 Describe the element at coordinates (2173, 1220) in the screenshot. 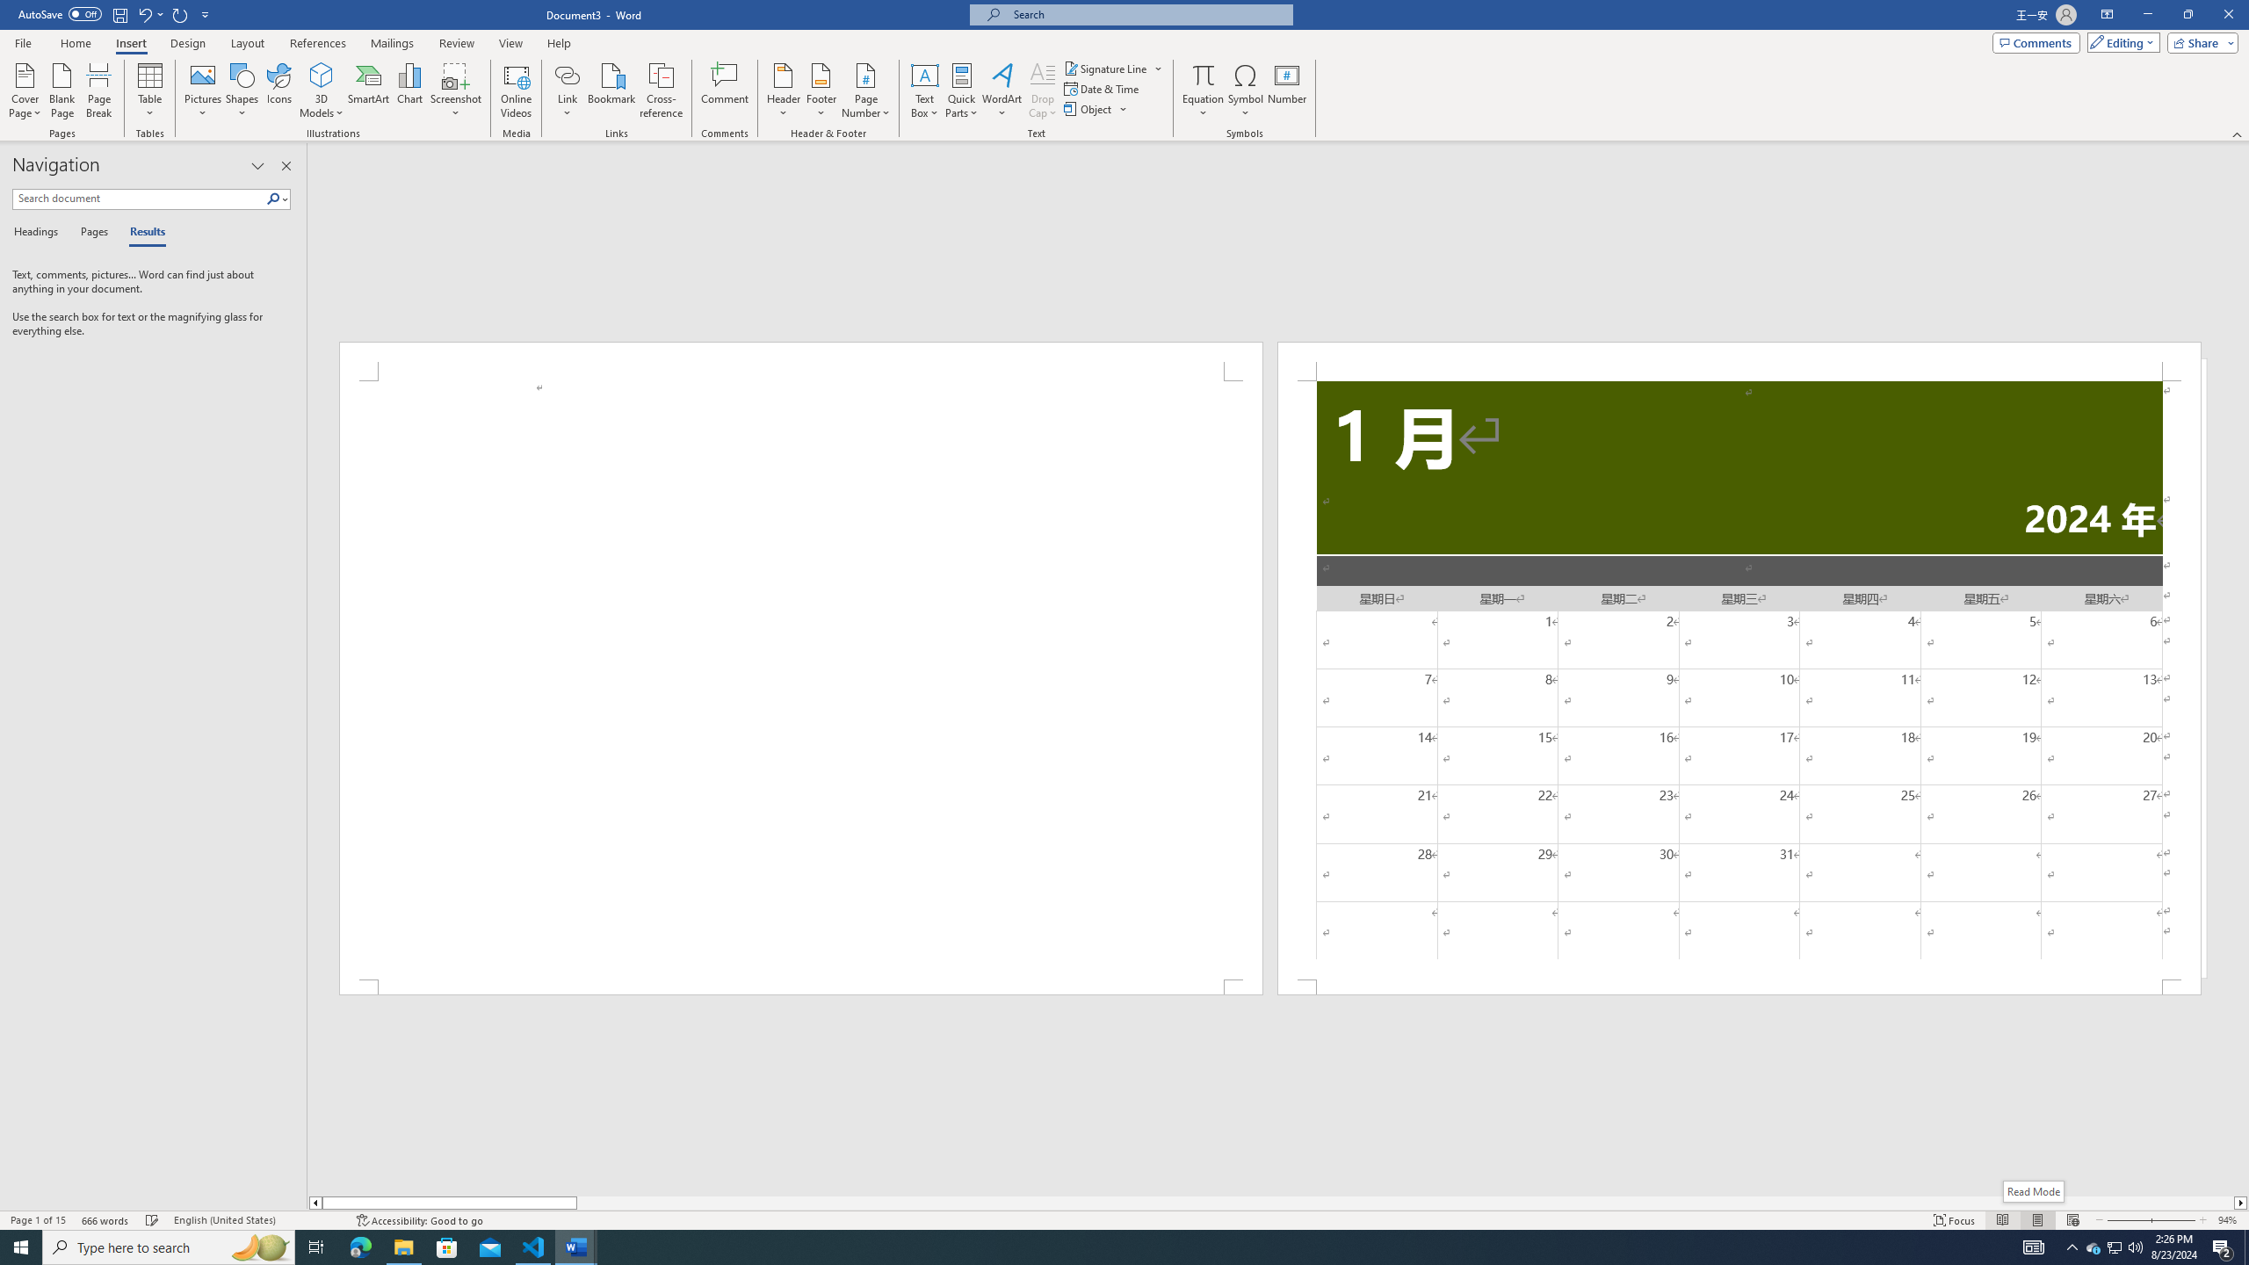

I see `Zoom In` at that location.